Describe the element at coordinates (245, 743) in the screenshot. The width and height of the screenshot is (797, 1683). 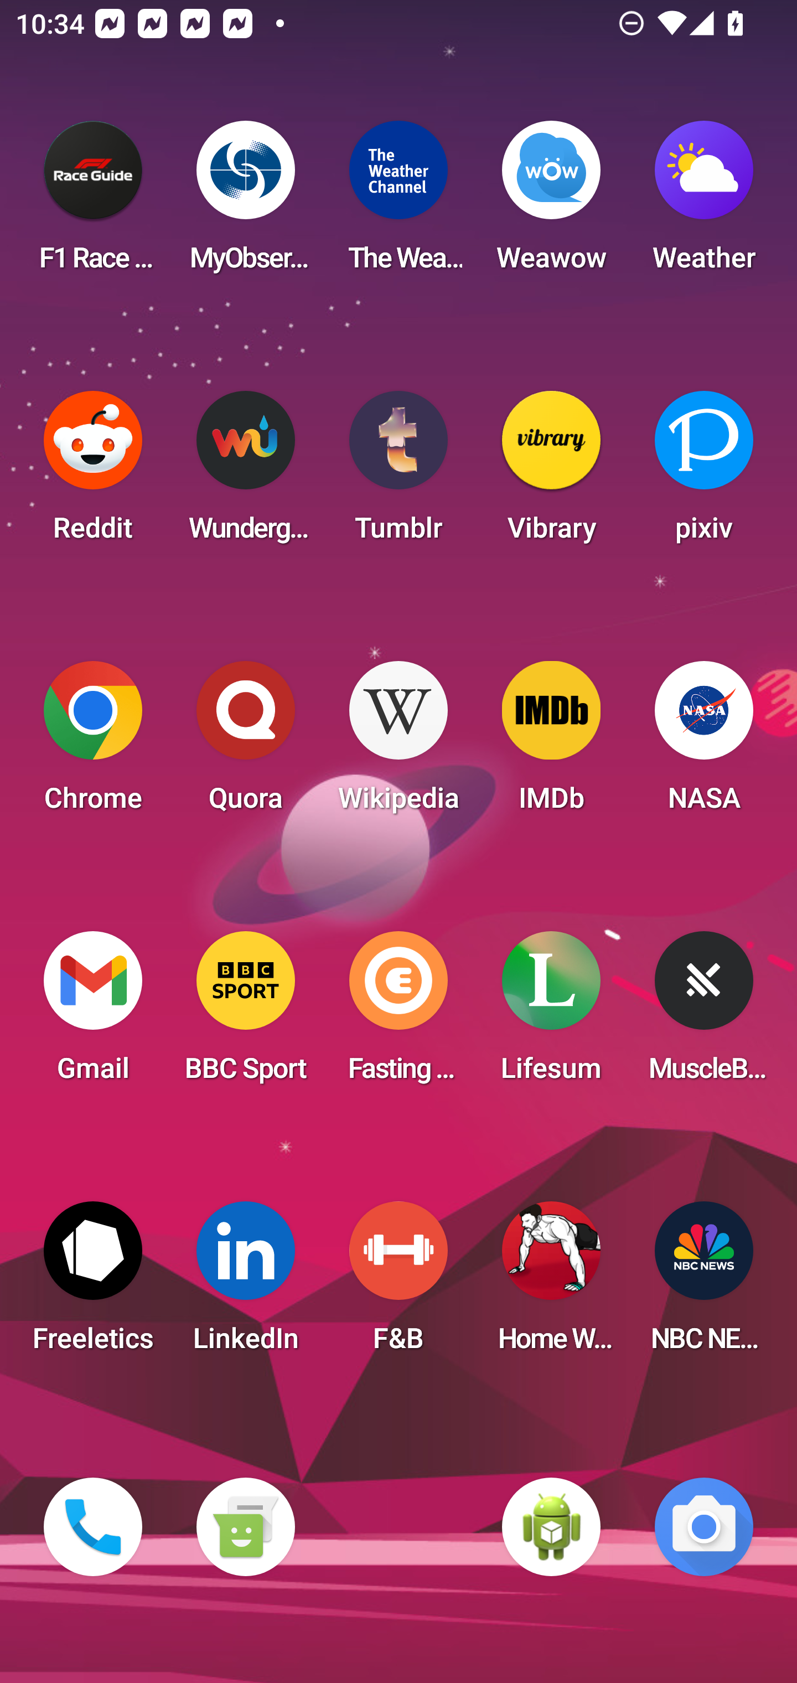
I see `Quora` at that location.